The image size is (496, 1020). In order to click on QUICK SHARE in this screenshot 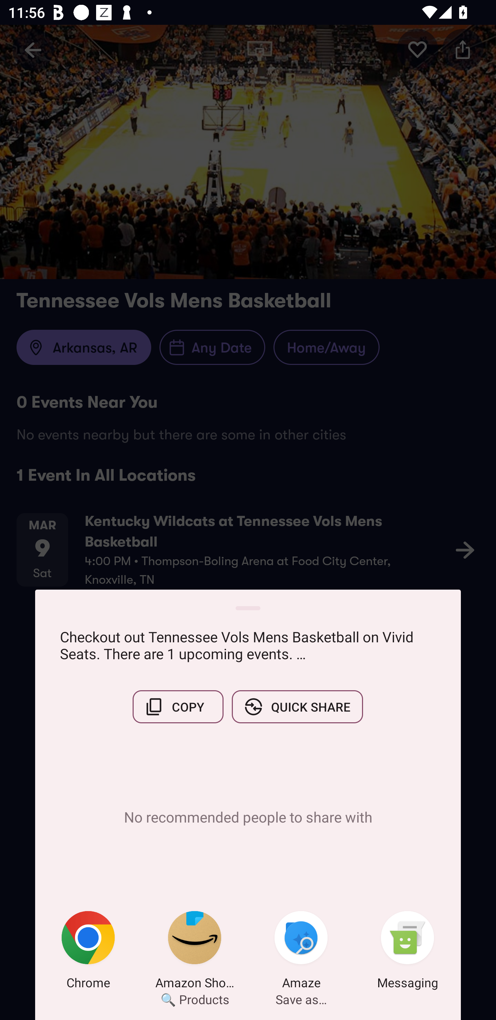, I will do `click(297, 707)`.